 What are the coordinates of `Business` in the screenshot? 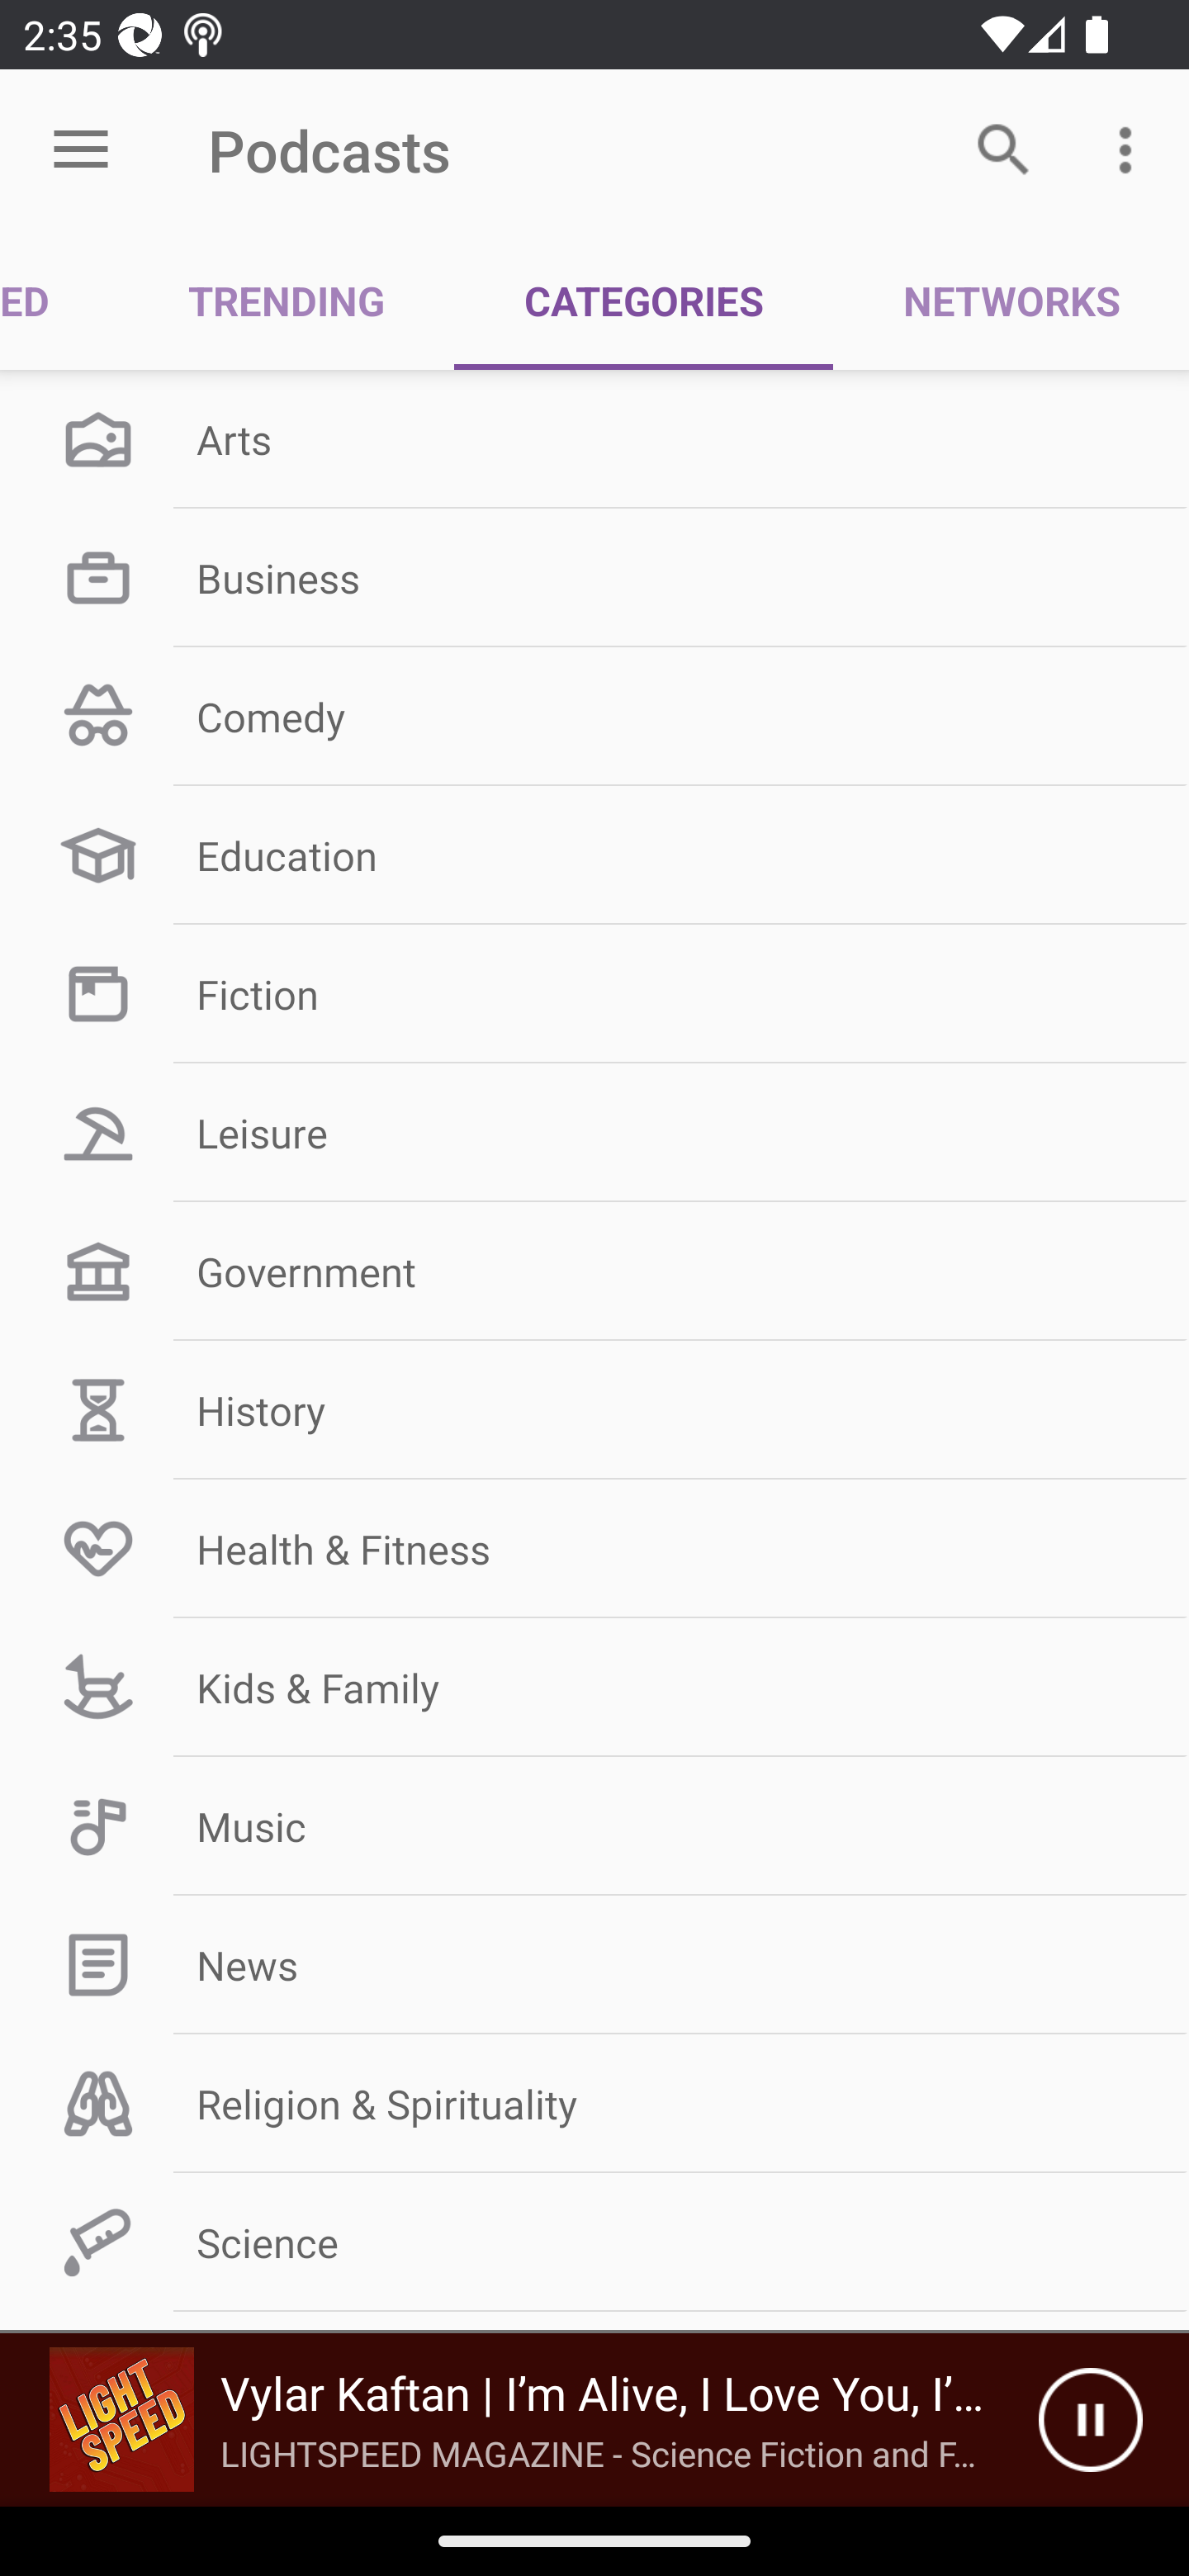 It's located at (594, 576).